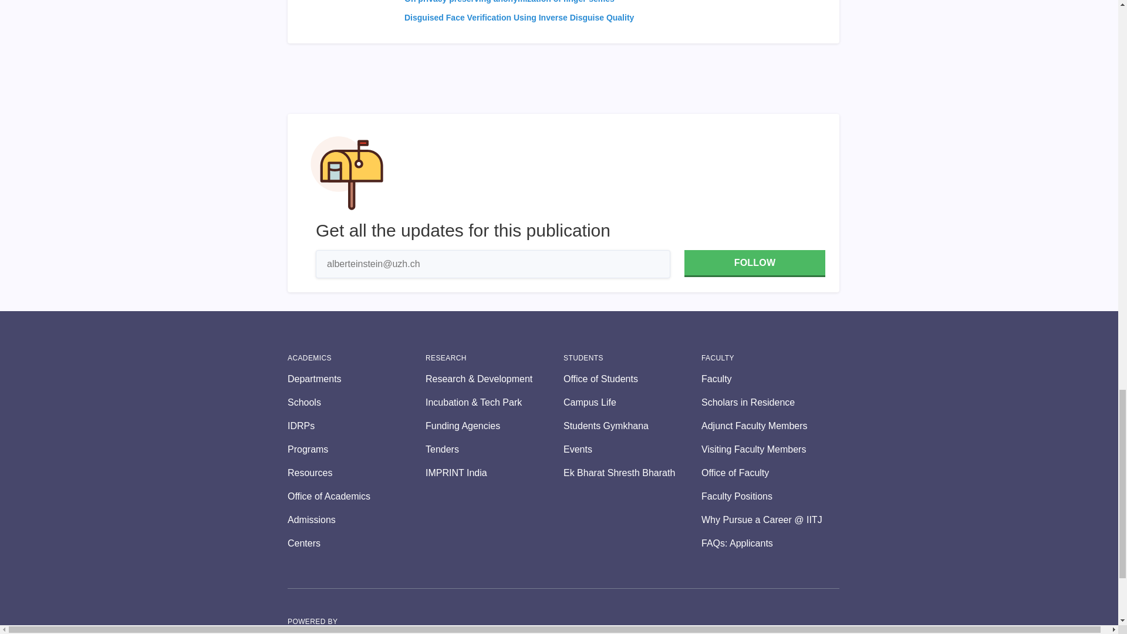 This screenshot has width=1127, height=634. I want to click on Admissions, so click(356, 520).